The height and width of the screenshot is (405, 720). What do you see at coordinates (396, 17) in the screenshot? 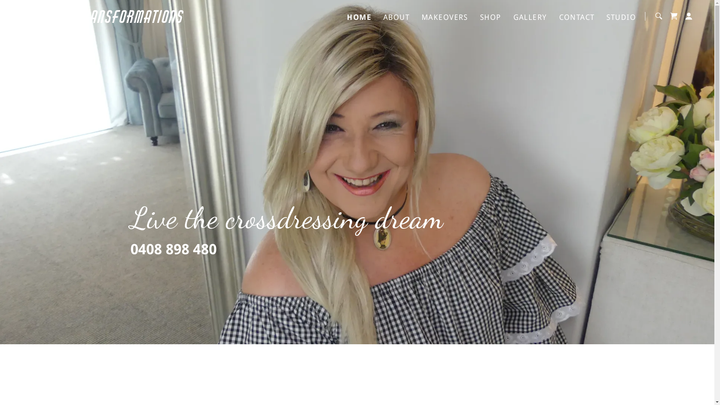
I see `ABOUT` at bounding box center [396, 17].